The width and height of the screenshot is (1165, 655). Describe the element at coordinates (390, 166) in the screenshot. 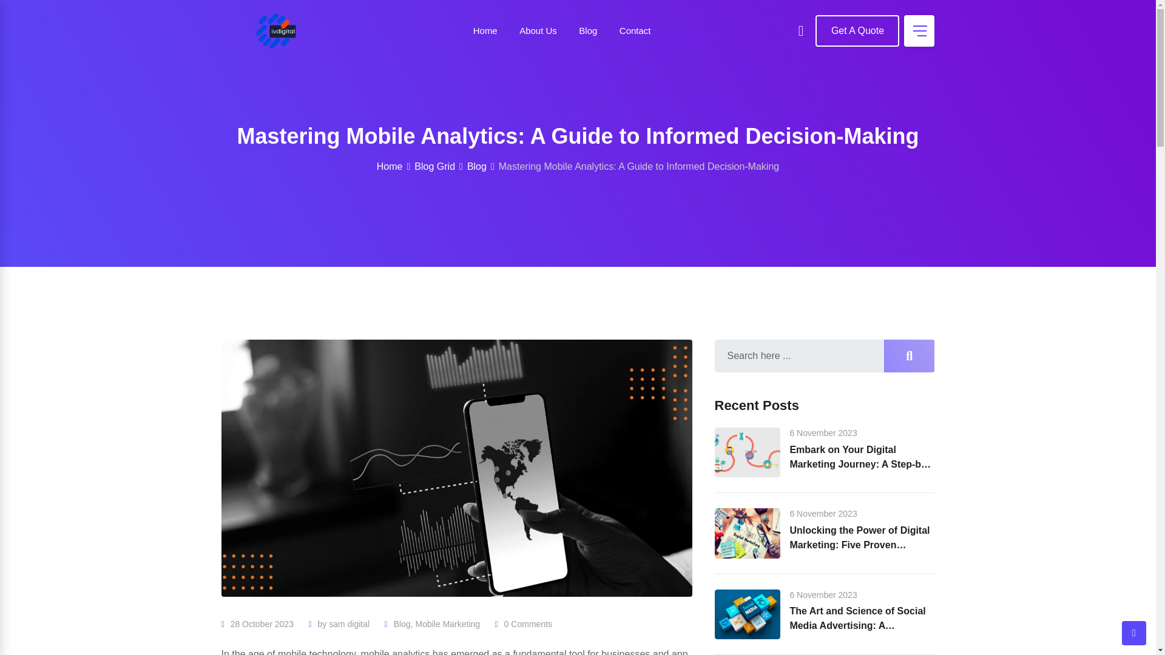

I see `Go to lvdigital.` at that location.